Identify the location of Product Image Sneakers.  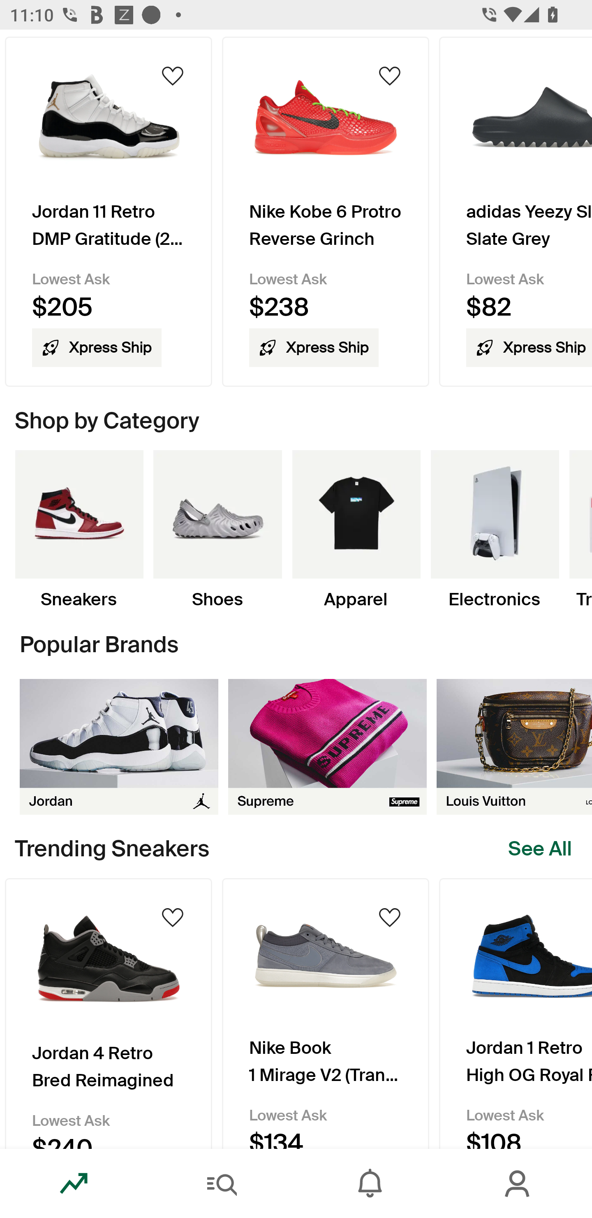
(79, 530).